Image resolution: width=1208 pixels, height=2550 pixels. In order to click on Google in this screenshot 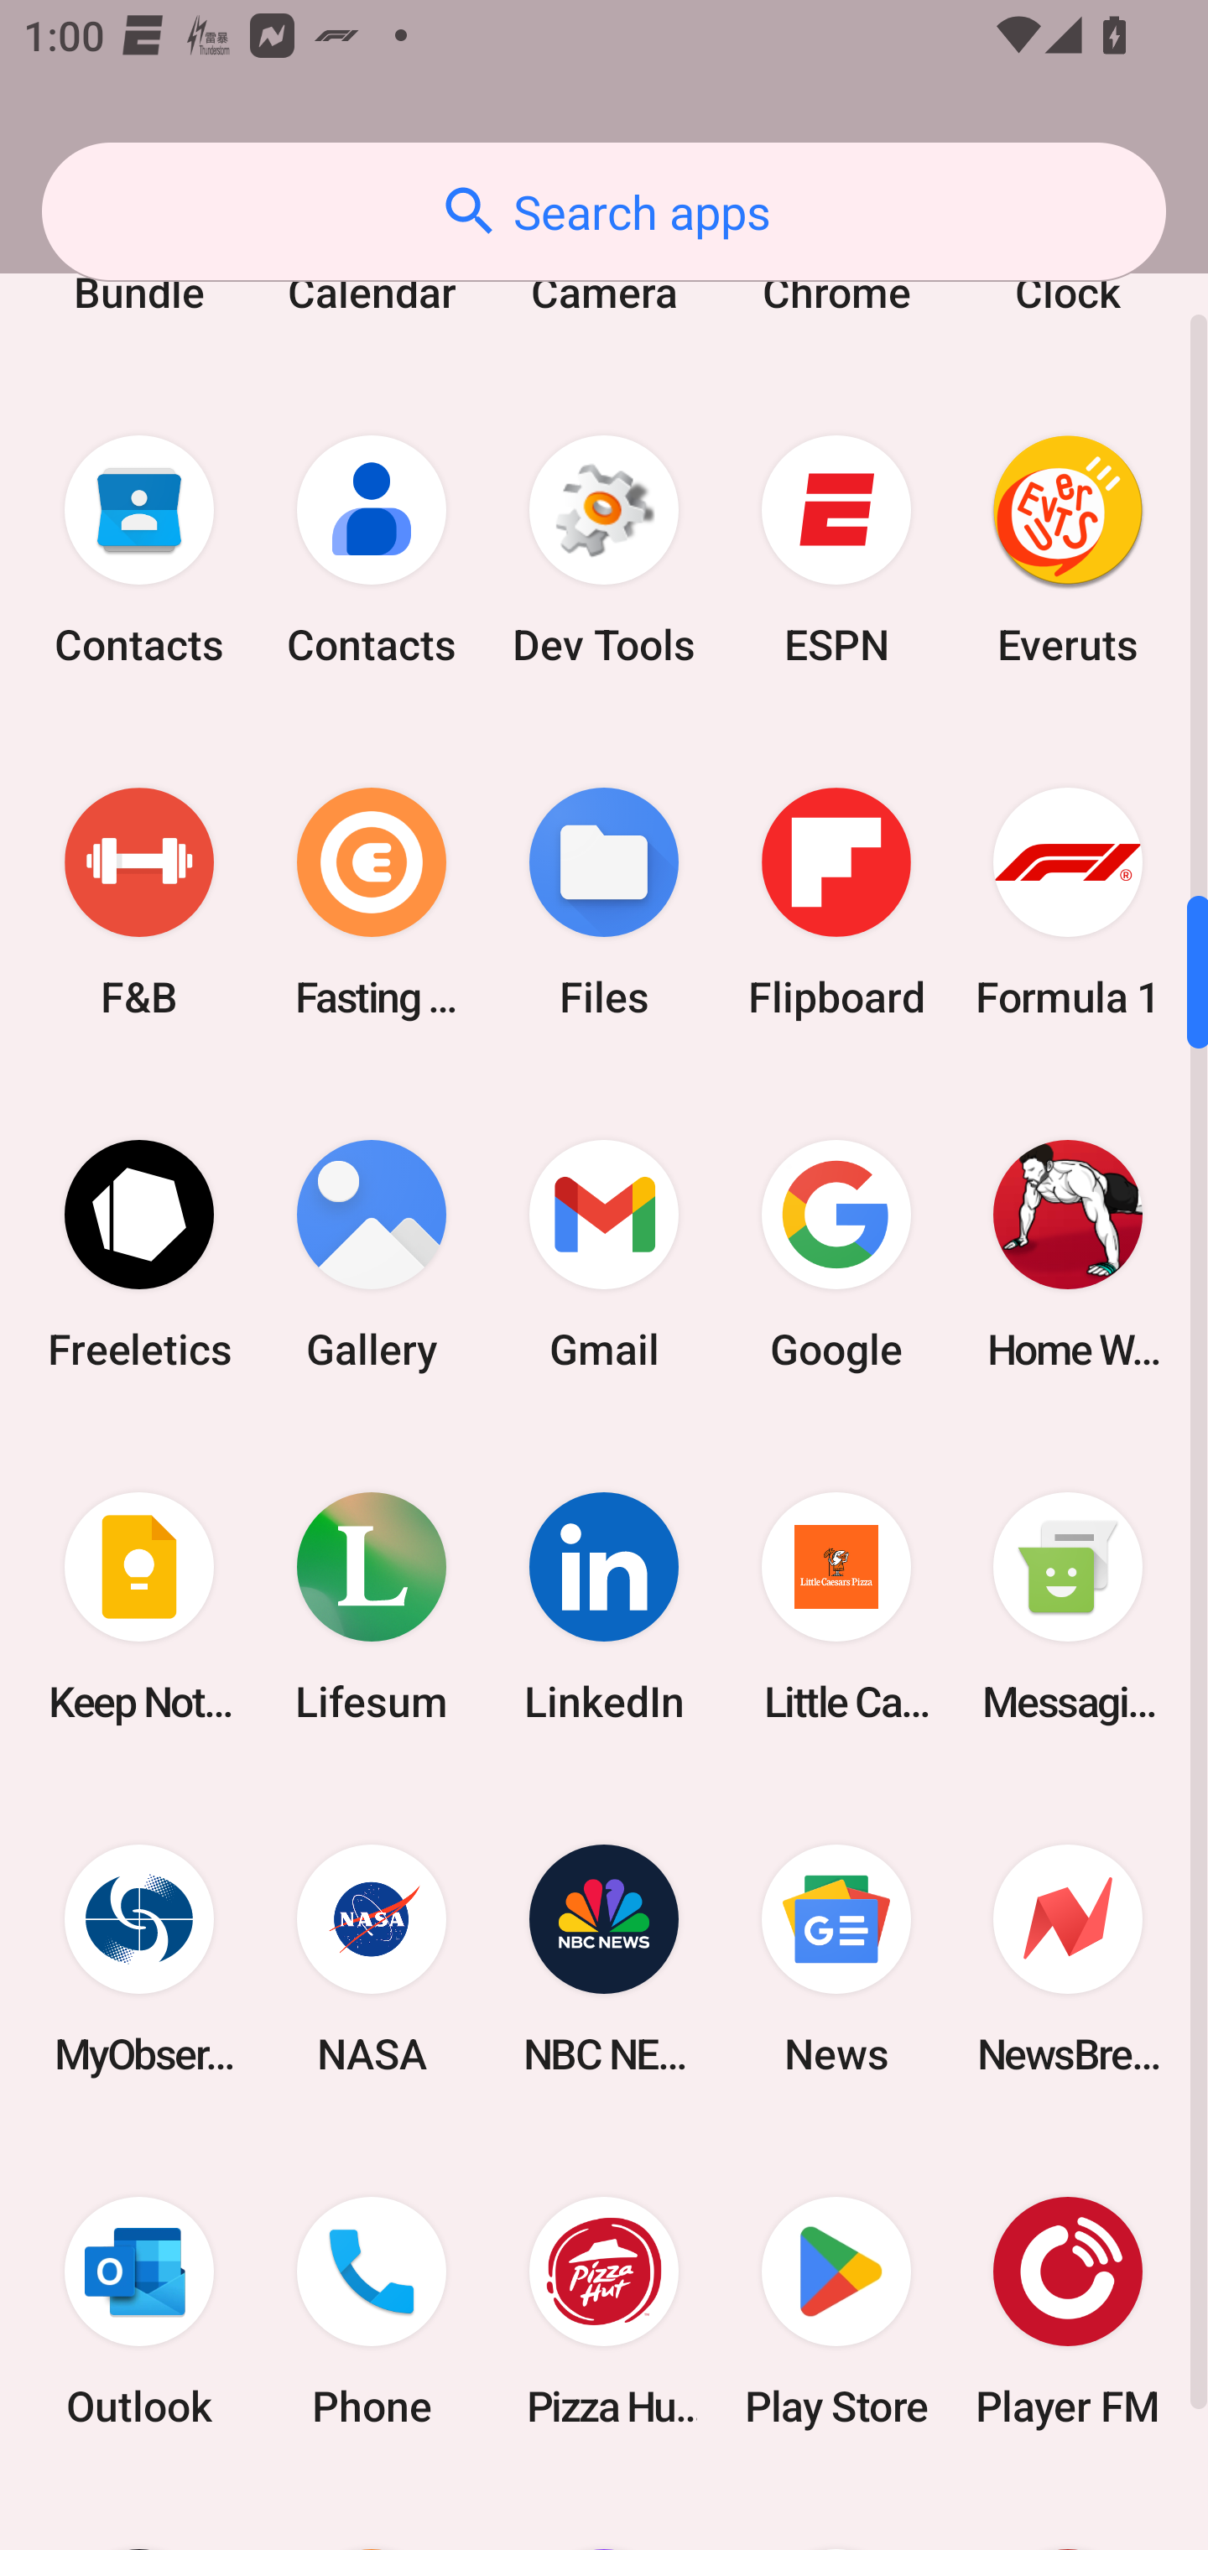, I will do `click(836, 1254)`.